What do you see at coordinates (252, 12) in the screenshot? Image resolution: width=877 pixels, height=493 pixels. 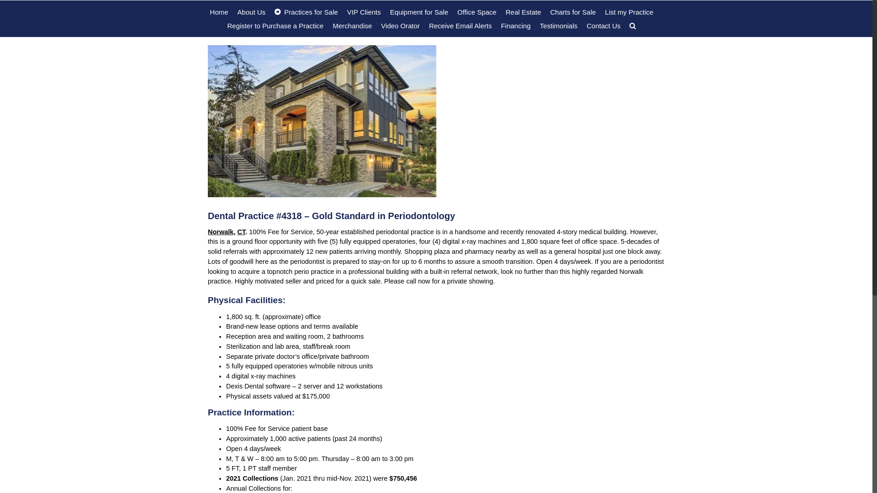 I see `About Us` at bounding box center [252, 12].